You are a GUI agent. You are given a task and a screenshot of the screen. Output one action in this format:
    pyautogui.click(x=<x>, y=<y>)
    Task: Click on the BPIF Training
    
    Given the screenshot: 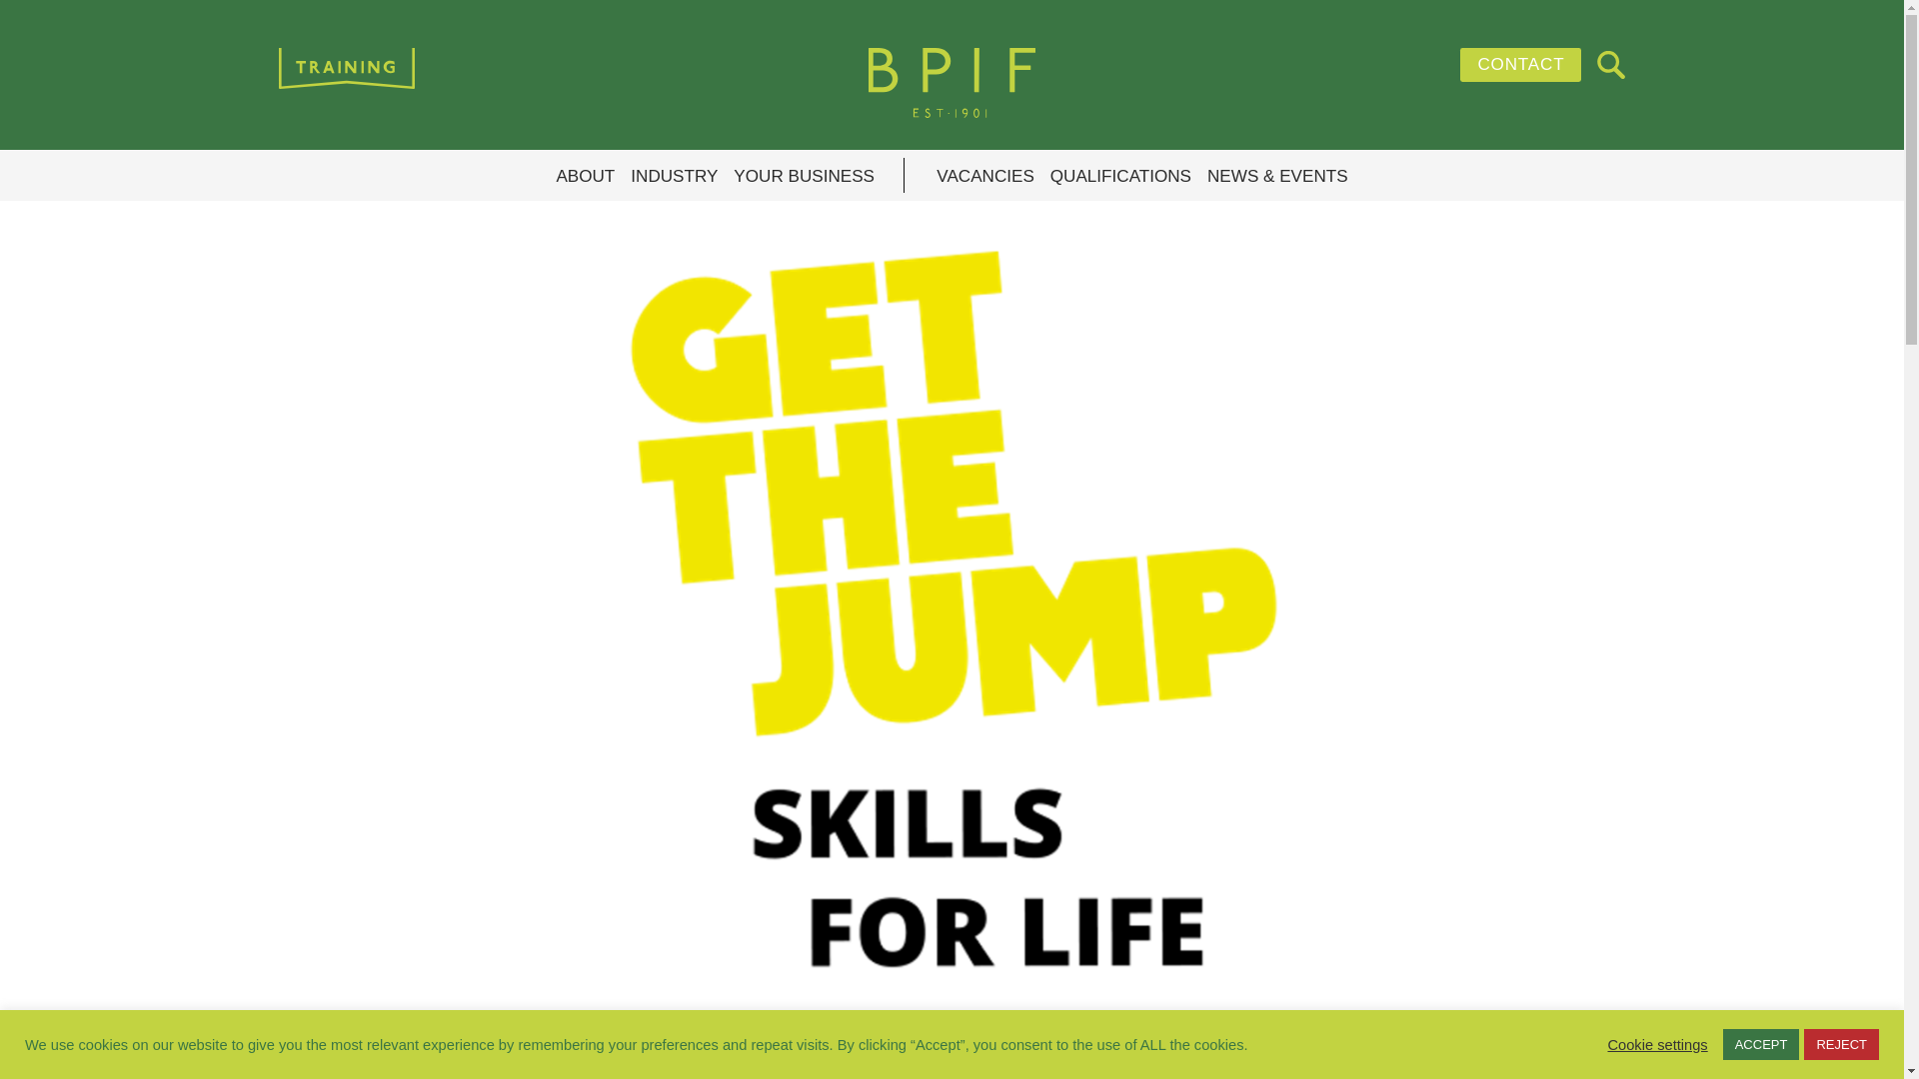 What is the action you would take?
    pyautogui.click(x=951, y=83)
    